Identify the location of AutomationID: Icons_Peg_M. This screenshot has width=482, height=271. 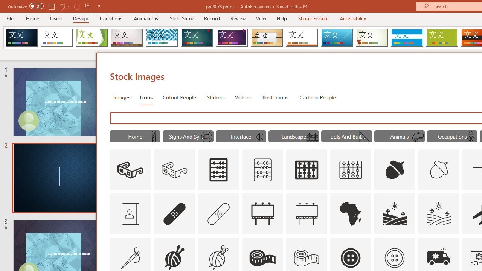
(154, 137).